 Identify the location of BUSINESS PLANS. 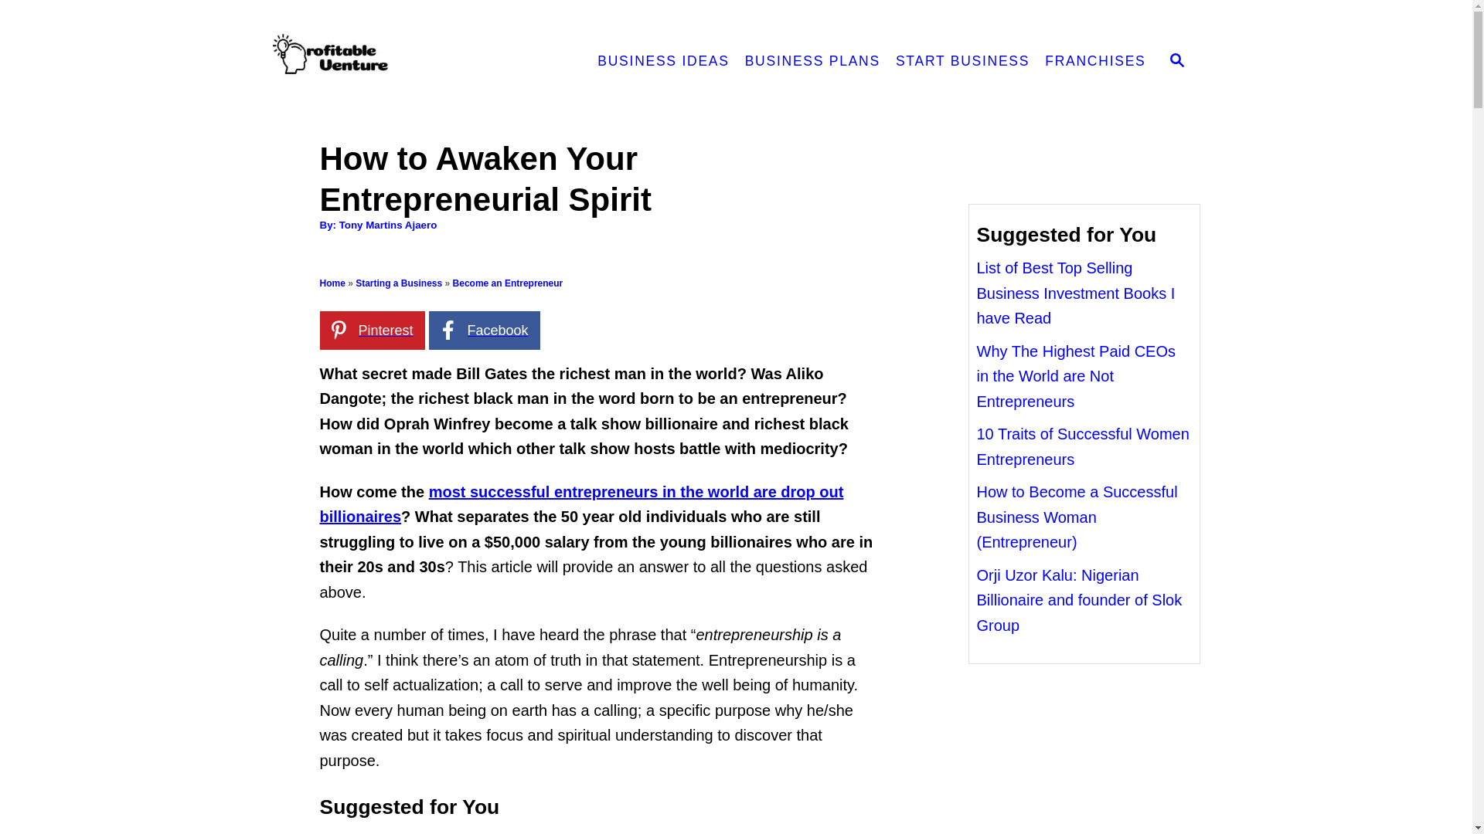
(812, 62).